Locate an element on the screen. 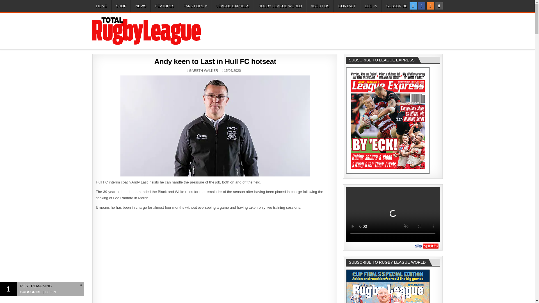 This screenshot has width=539, height=303. RUGBY LEAGUE WORLD is located at coordinates (280, 6).